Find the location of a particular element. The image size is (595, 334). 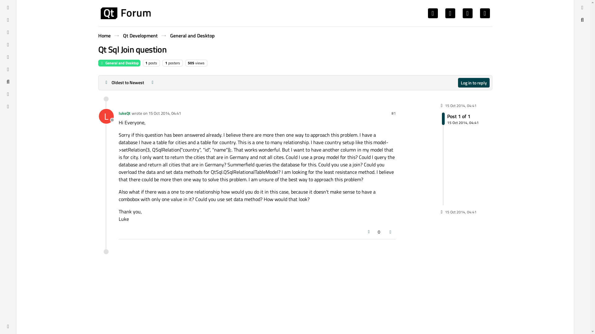

15 Oct 2014, 04:41 is located at coordinates (461, 118).